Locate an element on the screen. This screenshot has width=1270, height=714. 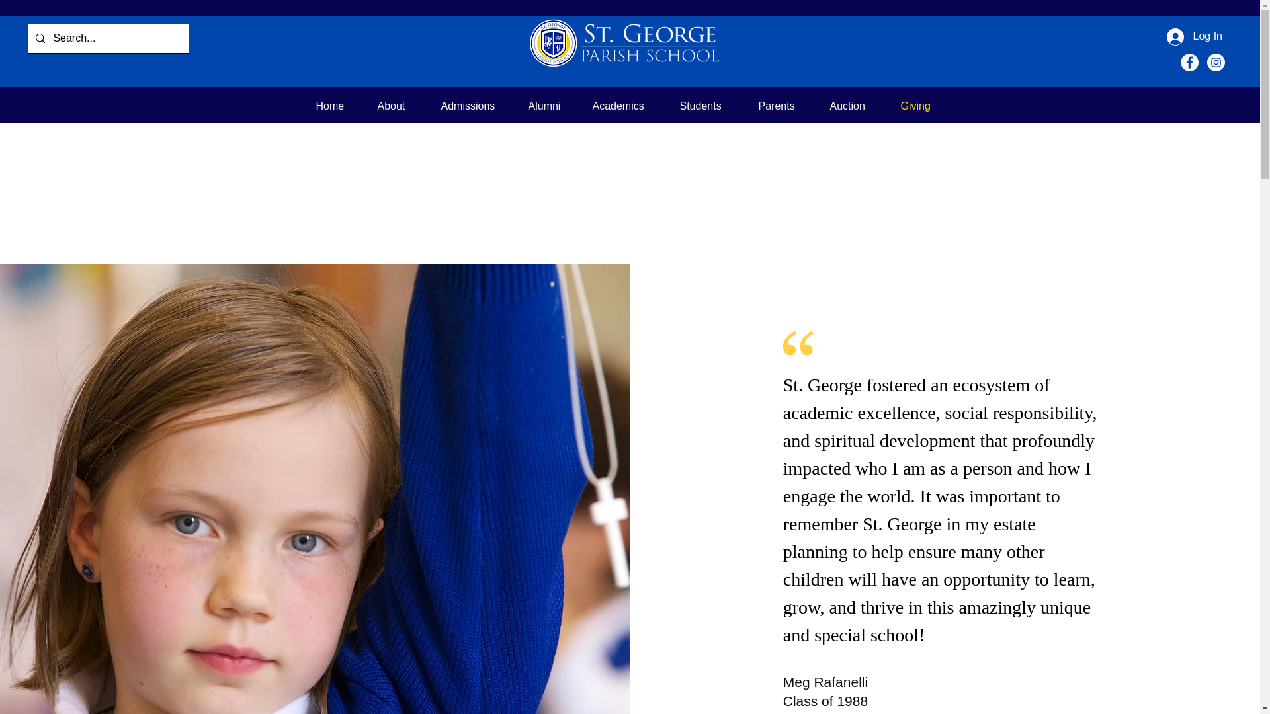
Alumni is located at coordinates (550, 106).